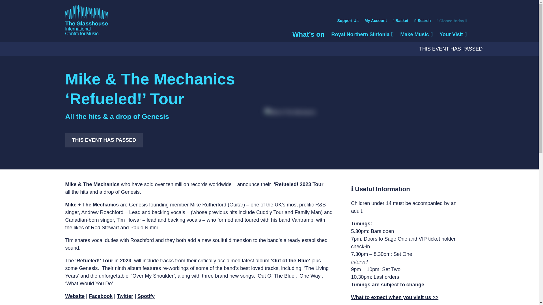  I want to click on The Glasshouse International Centre for Music logo, so click(449, 21).